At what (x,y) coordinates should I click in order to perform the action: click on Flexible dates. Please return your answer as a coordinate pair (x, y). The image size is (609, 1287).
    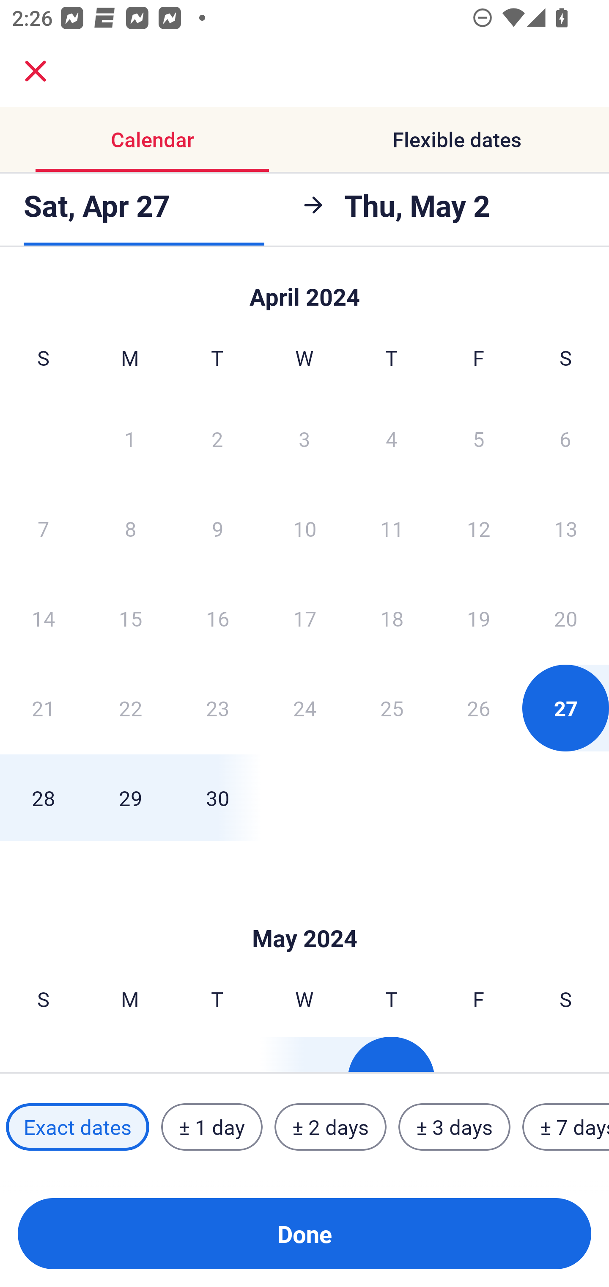
    Looking at the image, I should click on (457, 140).